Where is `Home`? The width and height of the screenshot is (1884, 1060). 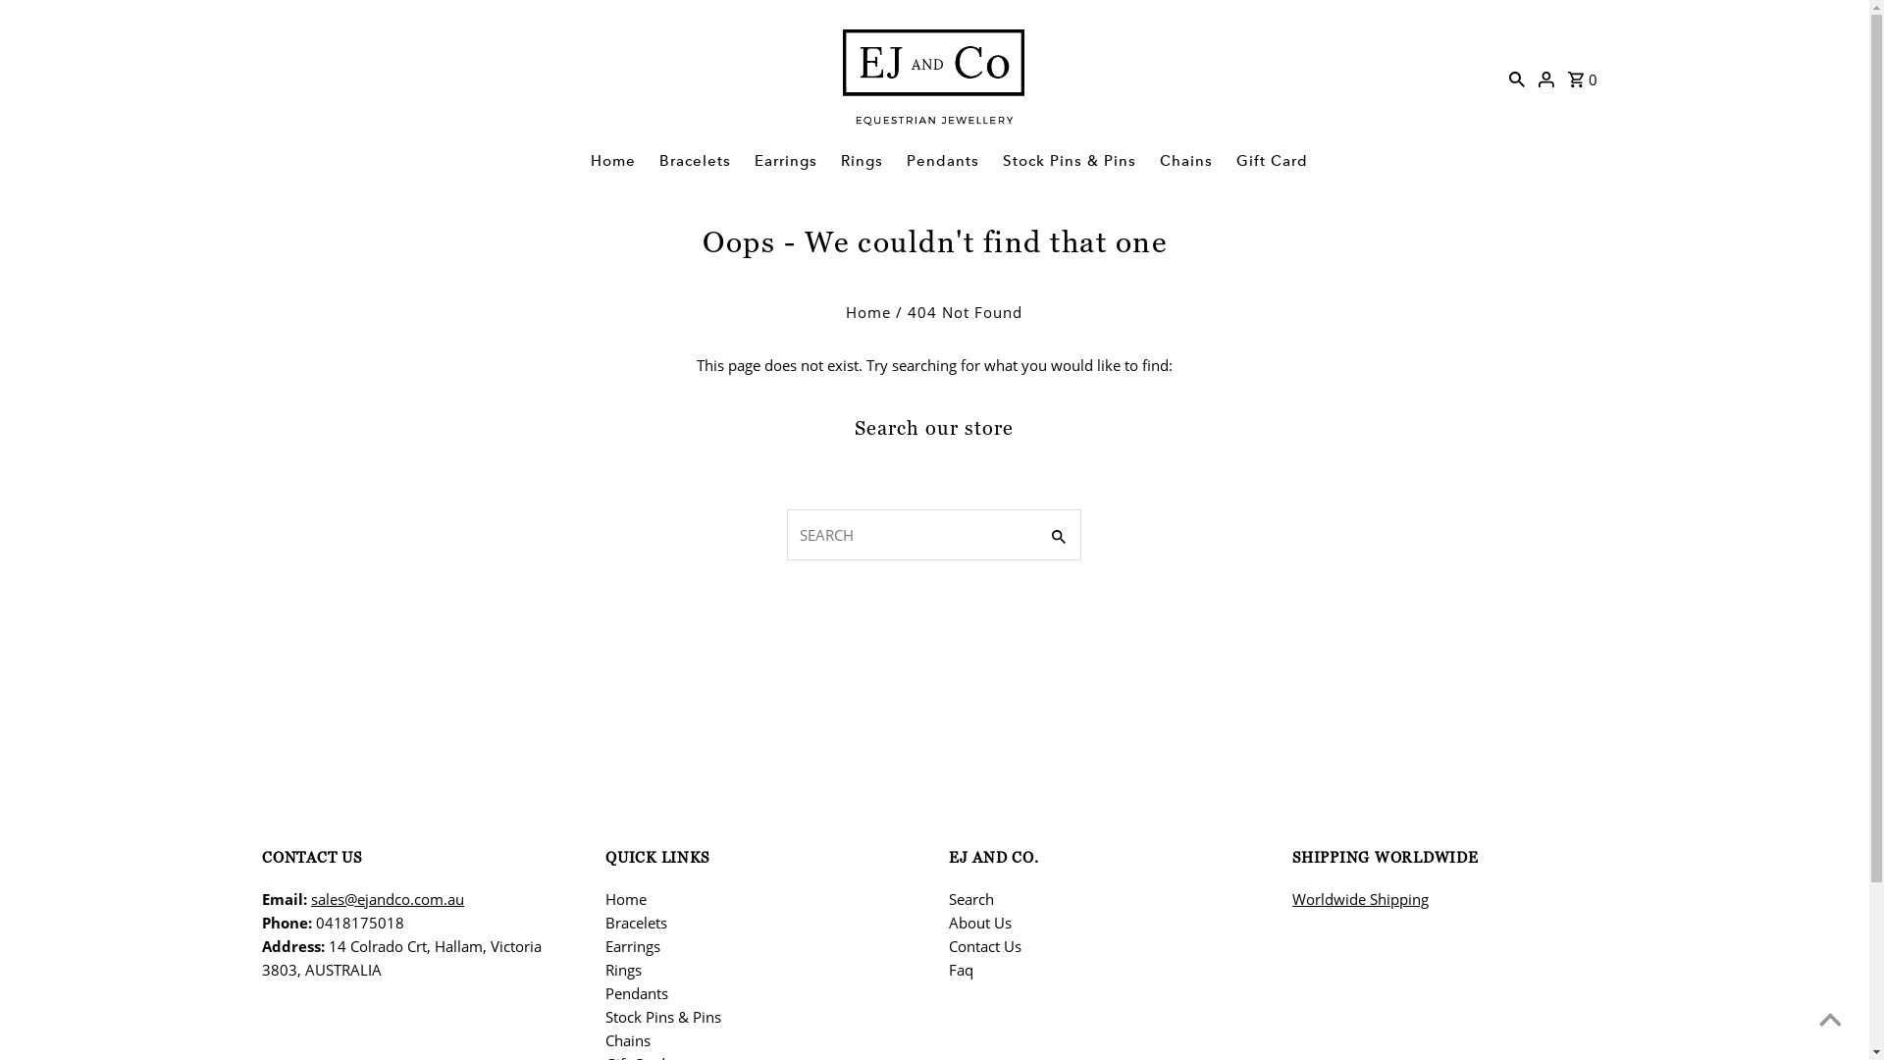 Home is located at coordinates (626, 899).